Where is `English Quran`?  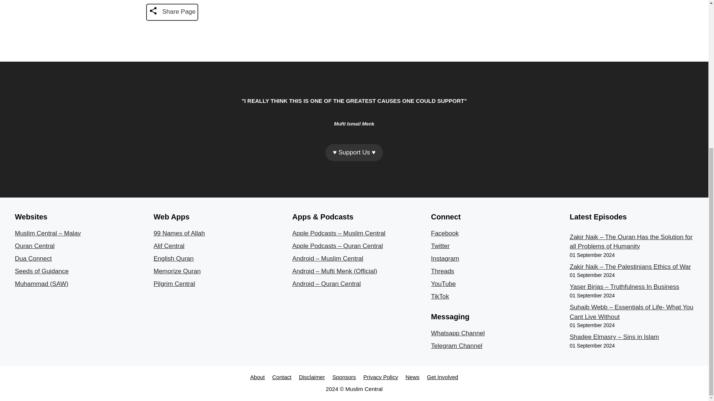
English Quran is located at coordinates (173, 258).